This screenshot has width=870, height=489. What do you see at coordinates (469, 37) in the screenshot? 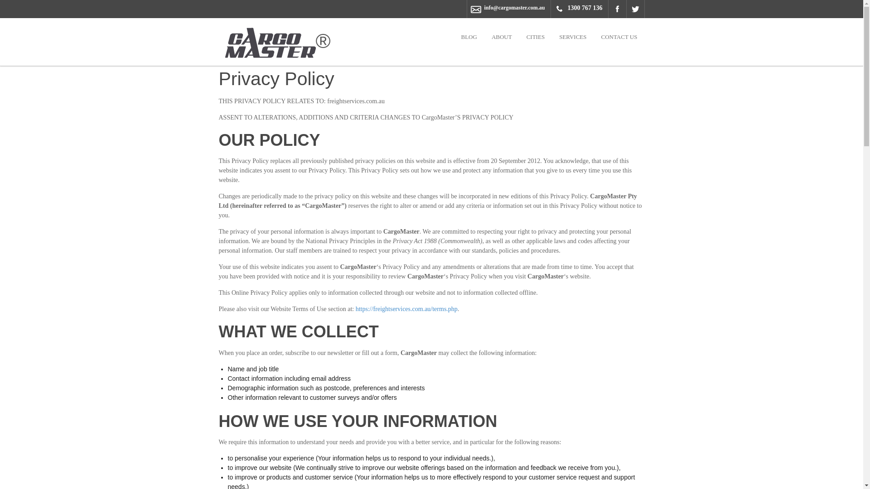
I see `BLOG` at bounding box center [469, 37].